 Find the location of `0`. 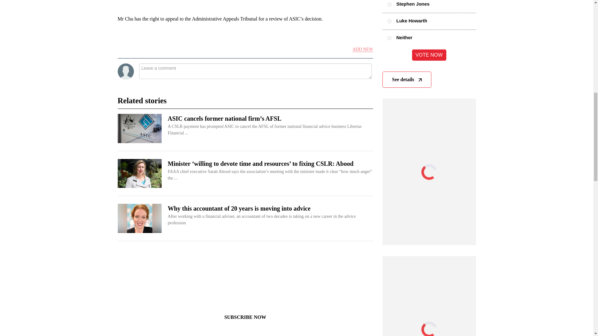

0 is located at coordinates (389, 4).